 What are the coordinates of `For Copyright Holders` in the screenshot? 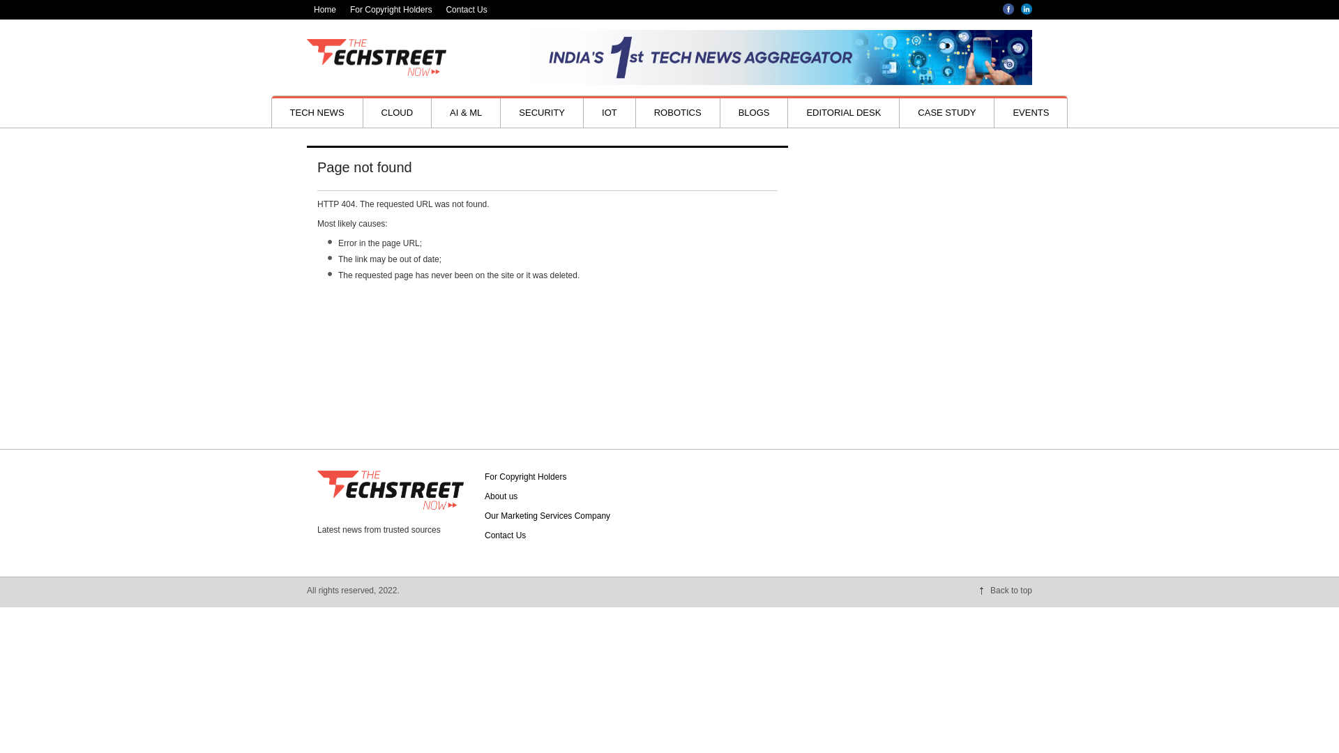 It's located at (526, 477).